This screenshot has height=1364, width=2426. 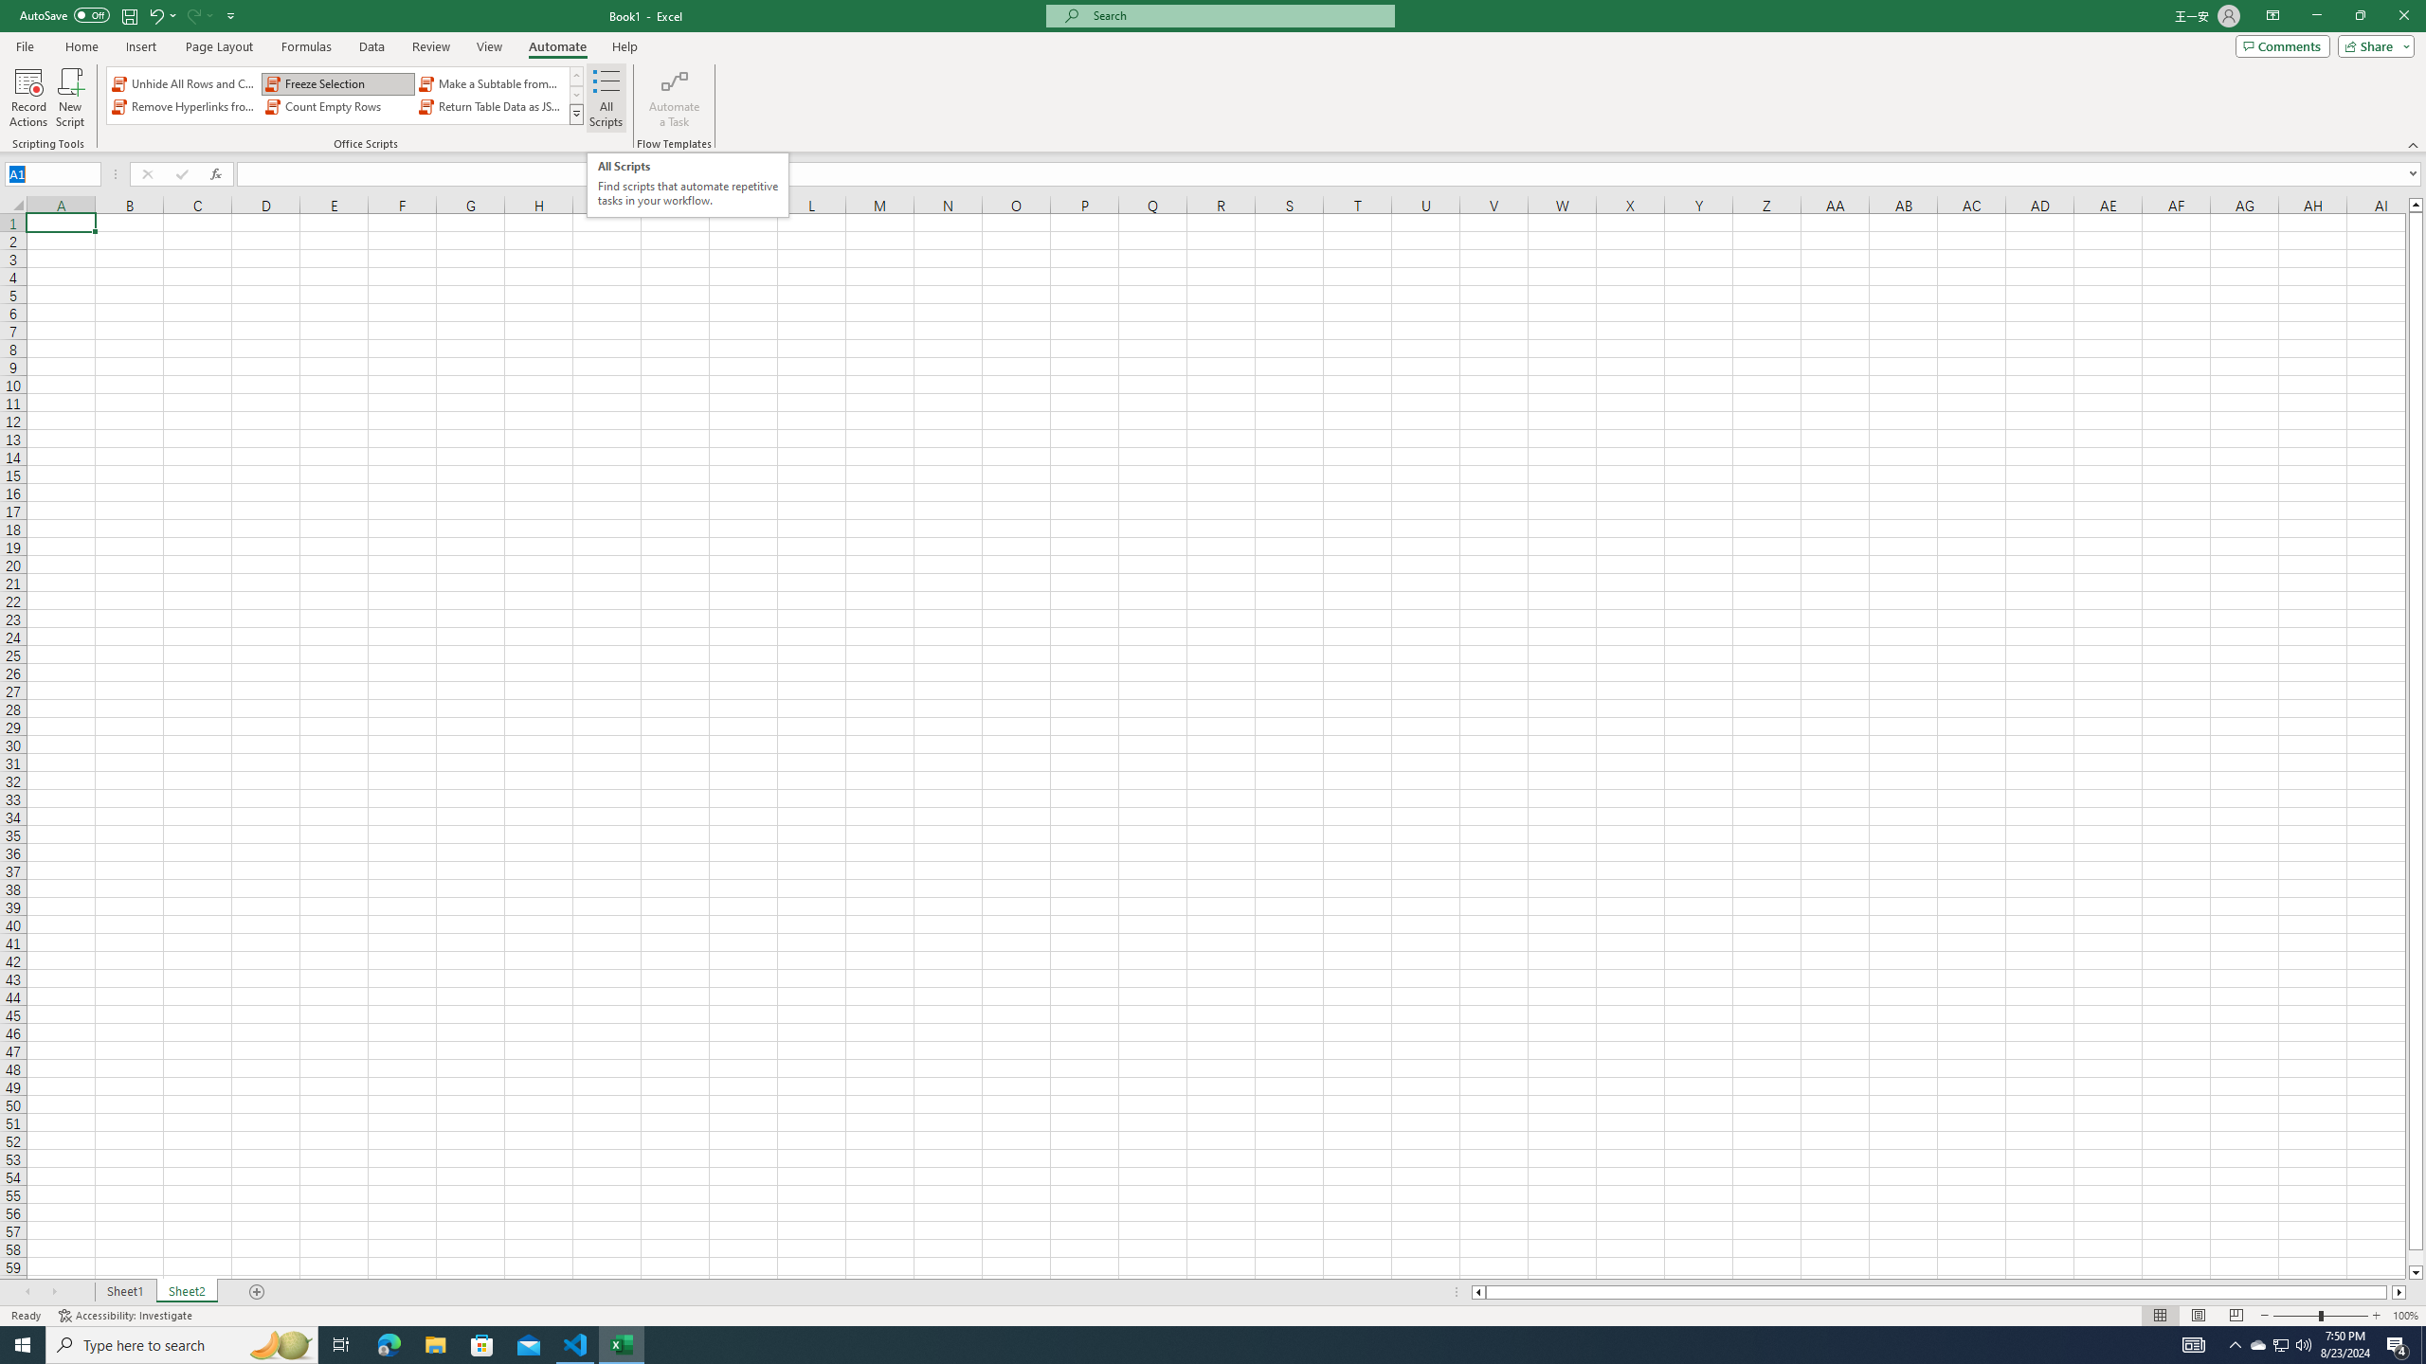 I want to click on Record Actions, so click(x=28, y=98).